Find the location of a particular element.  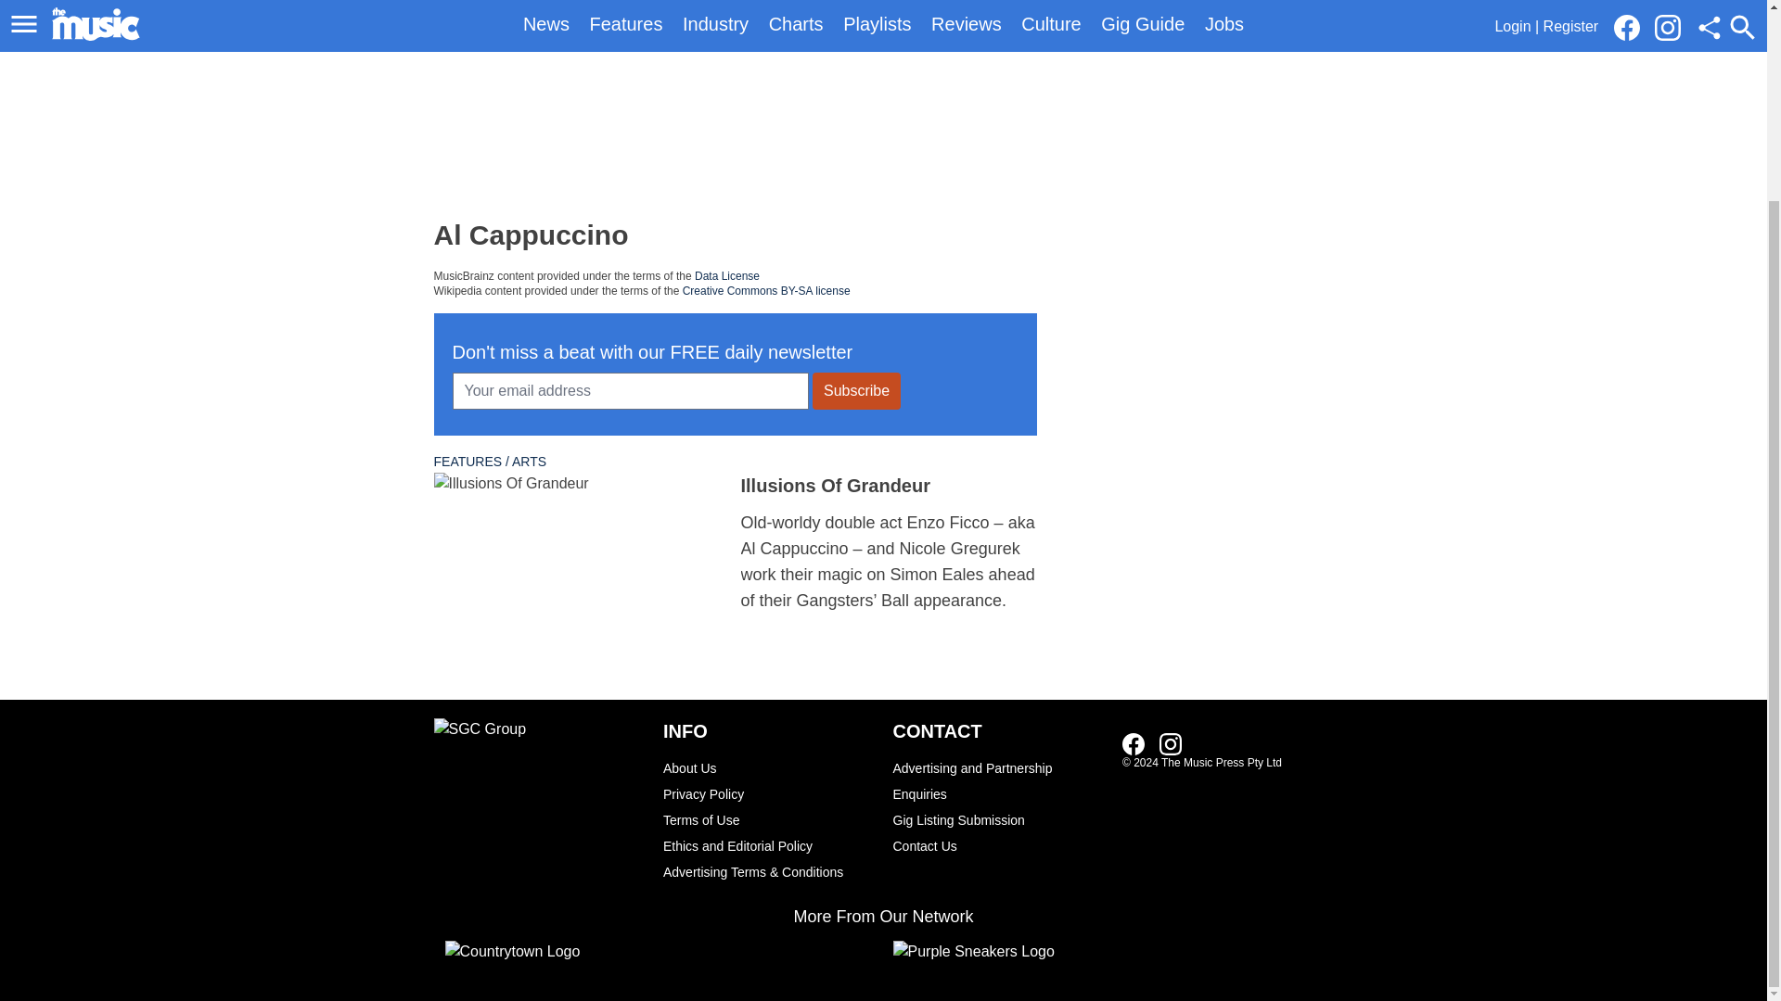

Ethics and Editorial Policy is located at coordinates (768, 845).